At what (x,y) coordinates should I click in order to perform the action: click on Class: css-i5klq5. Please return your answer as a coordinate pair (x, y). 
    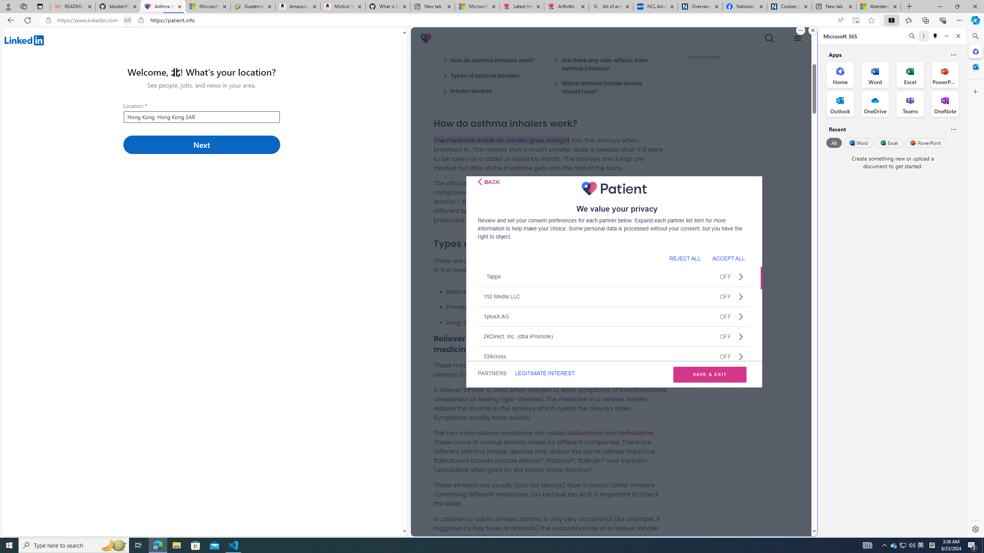
    Looking at the image, I should click on (480, 181).